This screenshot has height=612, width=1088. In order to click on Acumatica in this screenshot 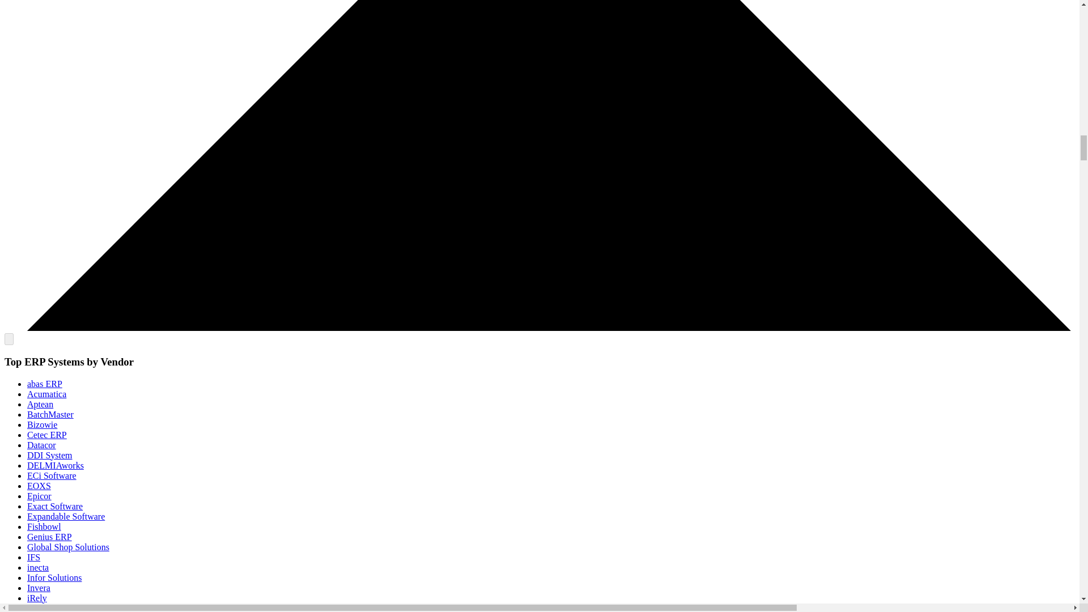, I will do `click(46, 394)`.